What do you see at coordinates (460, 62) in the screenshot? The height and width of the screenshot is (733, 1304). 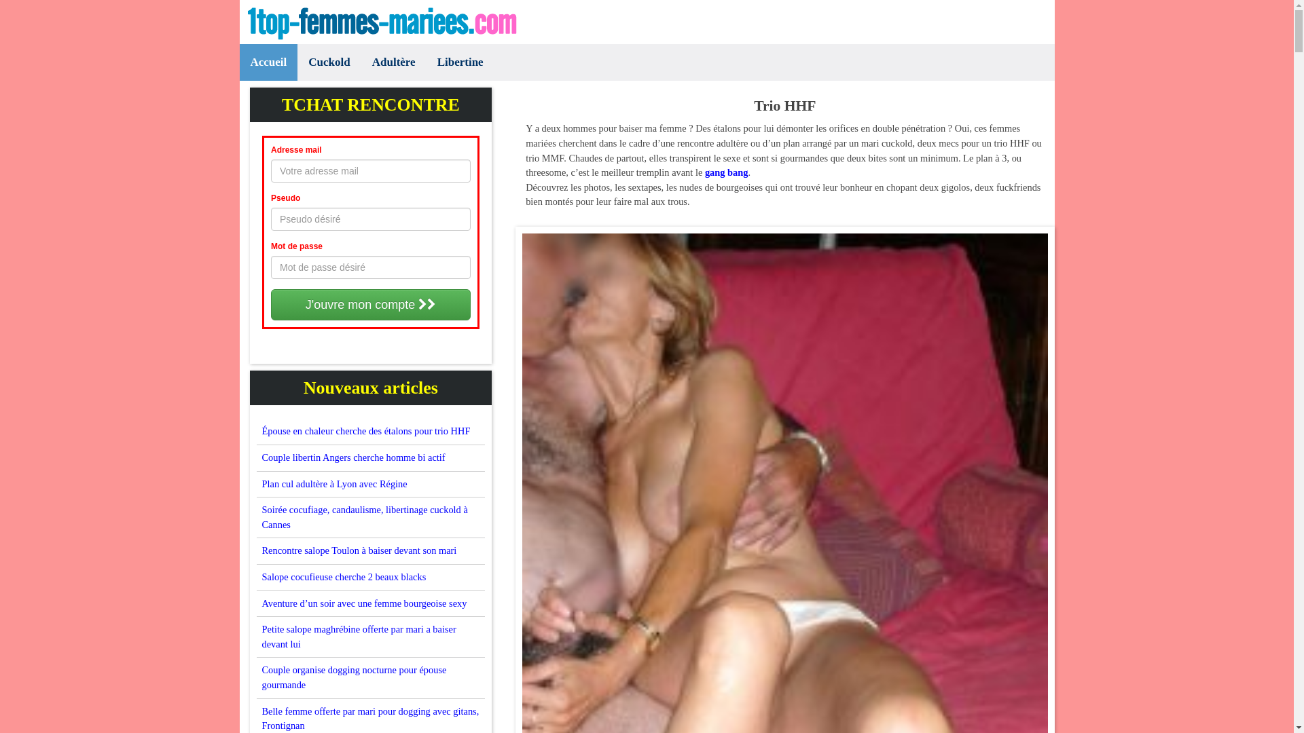 I see `Libertine` at bounding box center [460, 62].